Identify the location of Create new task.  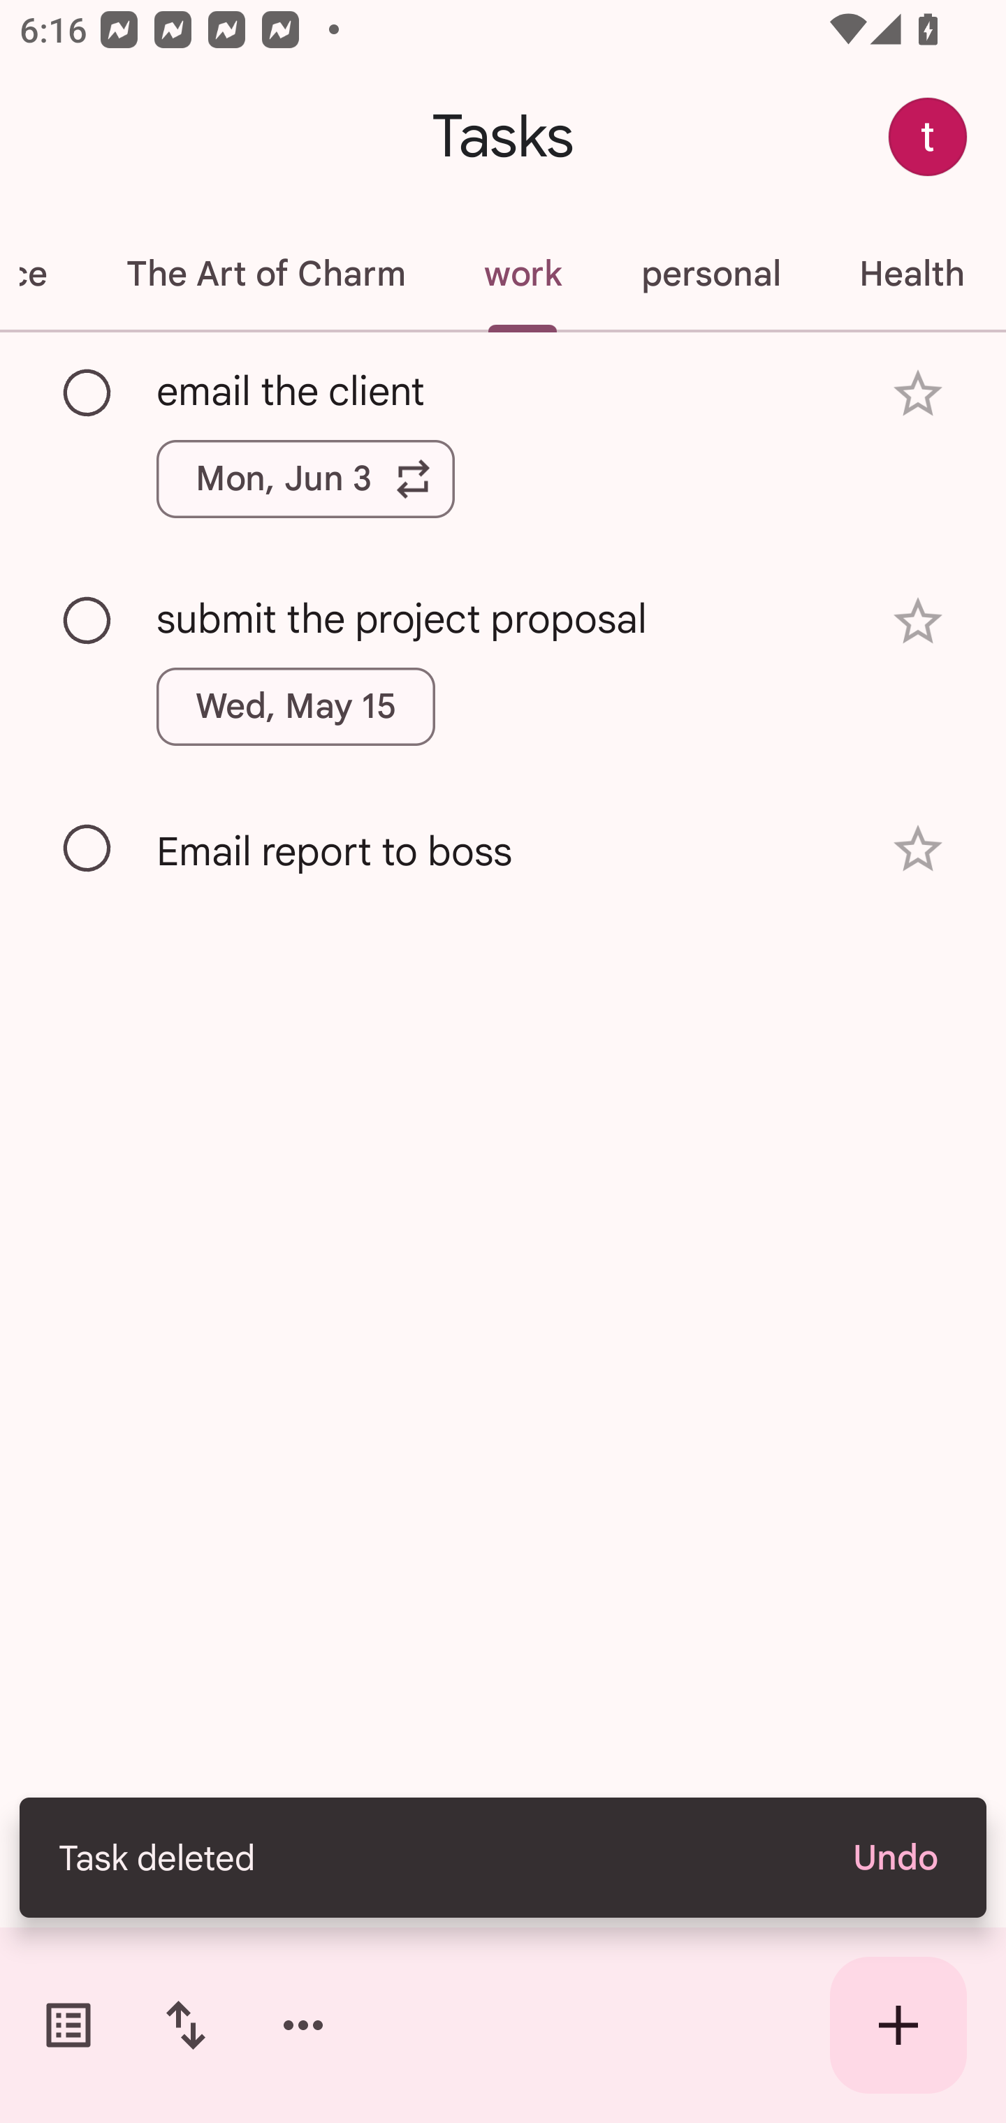
(898, 2025).